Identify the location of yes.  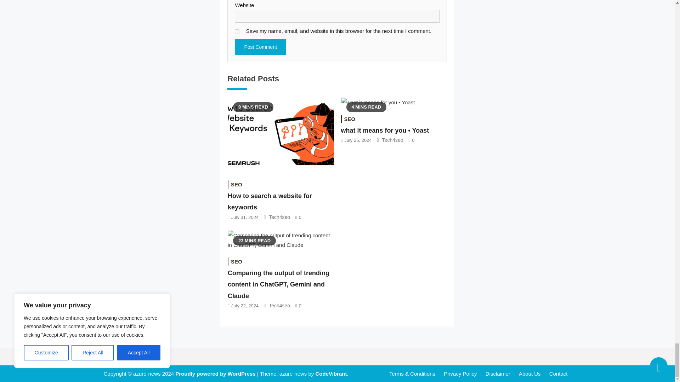
(237, 32).